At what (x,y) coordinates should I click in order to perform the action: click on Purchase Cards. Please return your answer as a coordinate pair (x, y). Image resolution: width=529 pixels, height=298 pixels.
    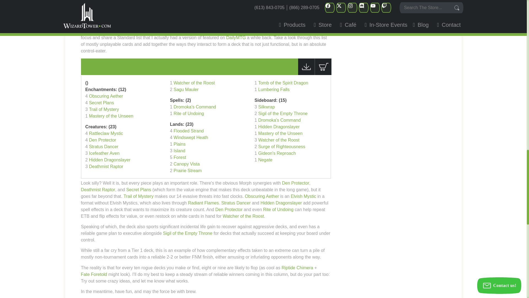
    Looking at the image, I should click on (323, 73).